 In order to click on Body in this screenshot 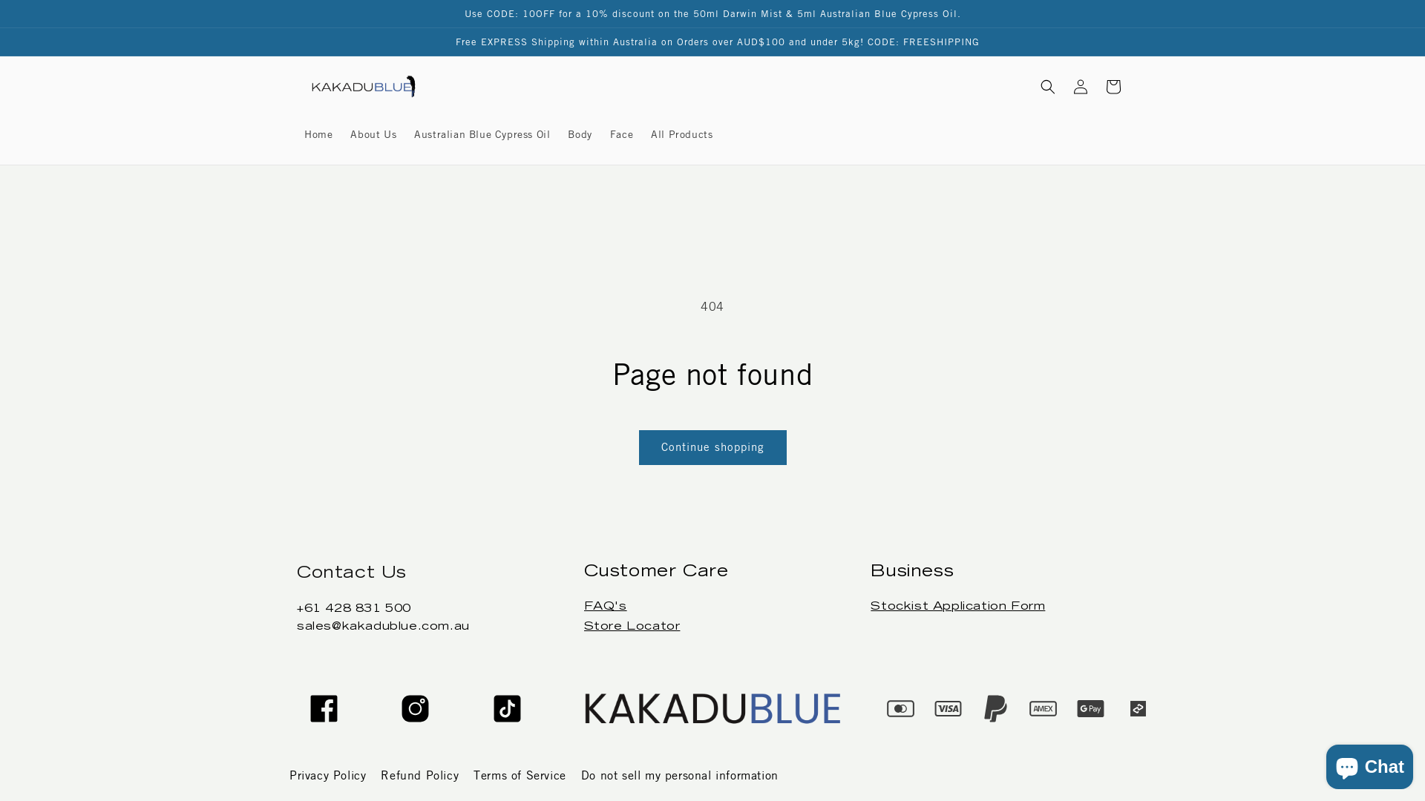, I will do `click(580, 134)`.